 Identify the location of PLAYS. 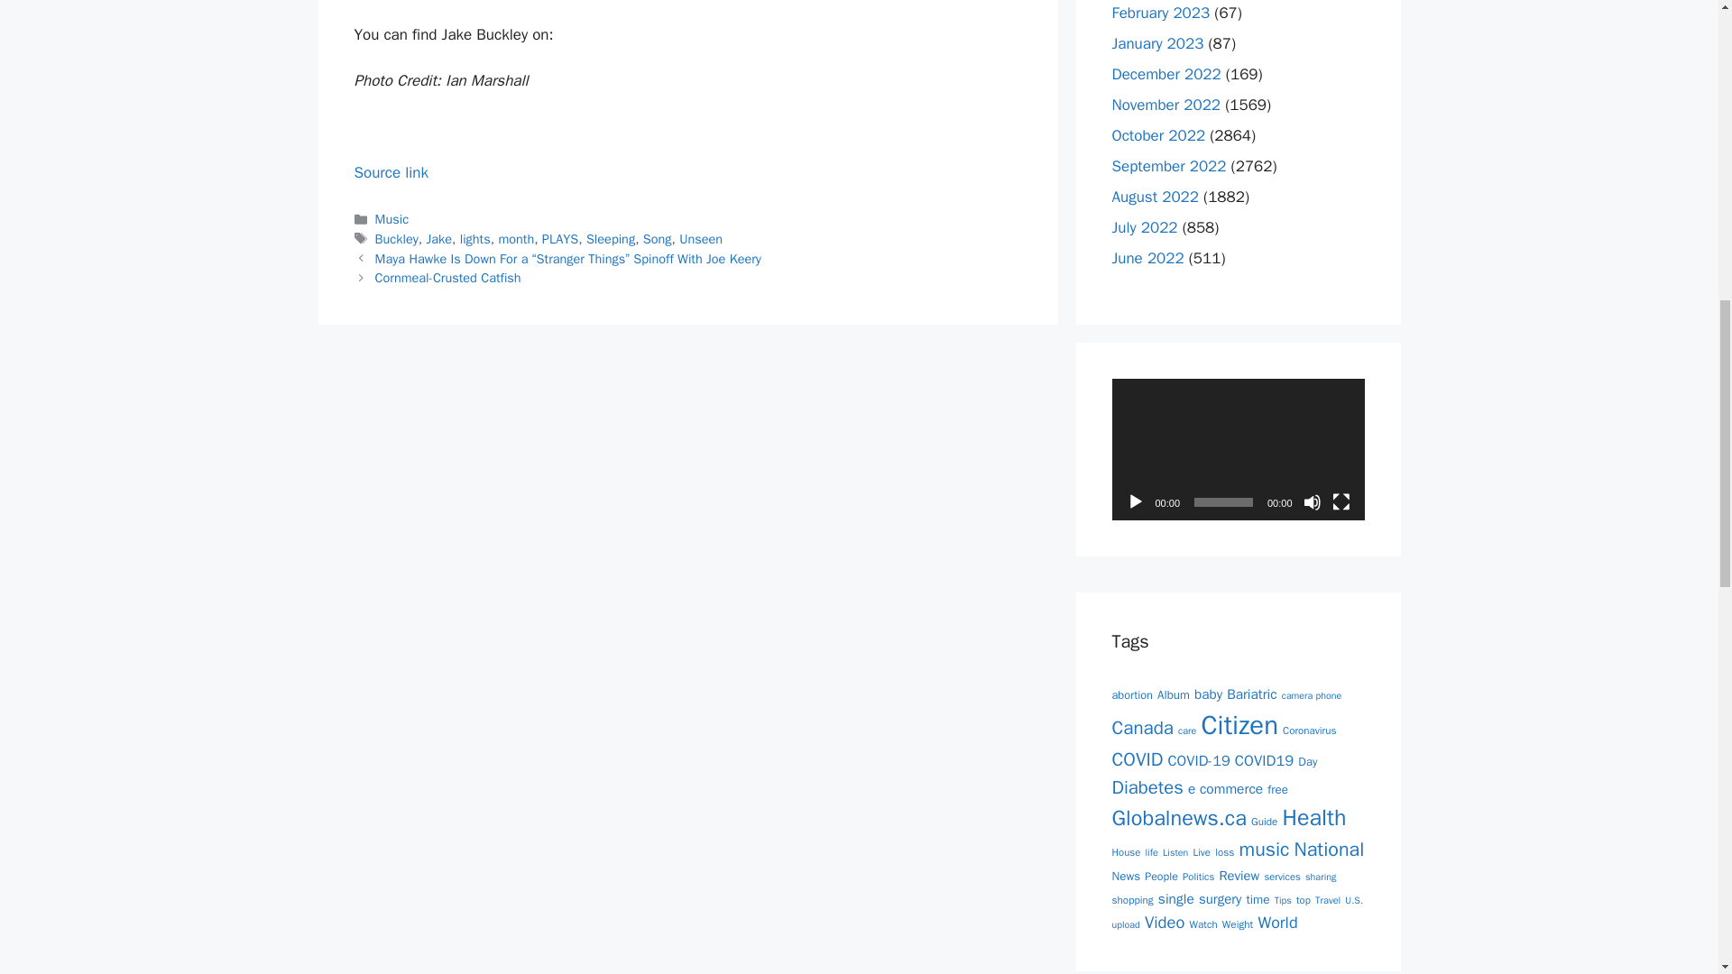
(559, 238).